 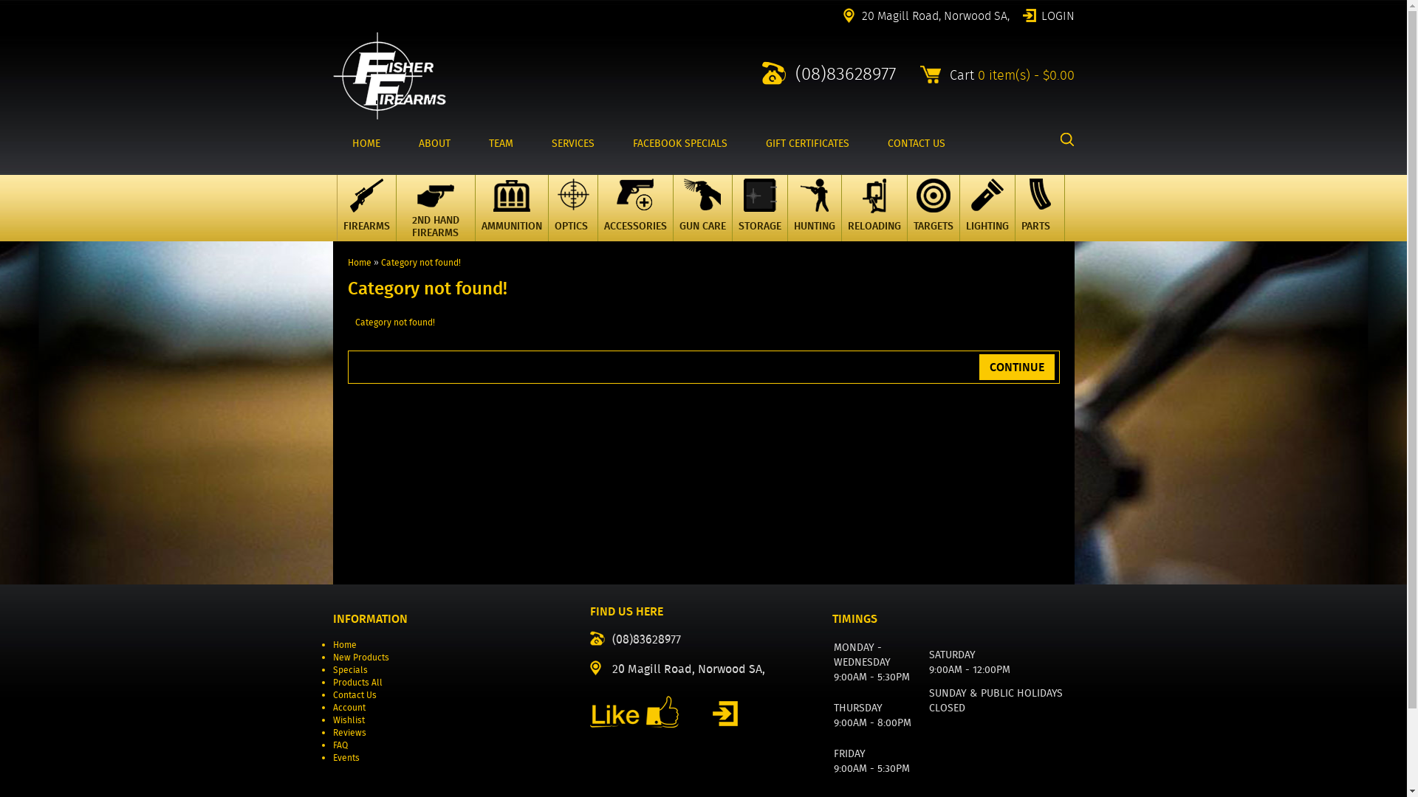 I want to click on FAQ, so click(x=340, y=745).